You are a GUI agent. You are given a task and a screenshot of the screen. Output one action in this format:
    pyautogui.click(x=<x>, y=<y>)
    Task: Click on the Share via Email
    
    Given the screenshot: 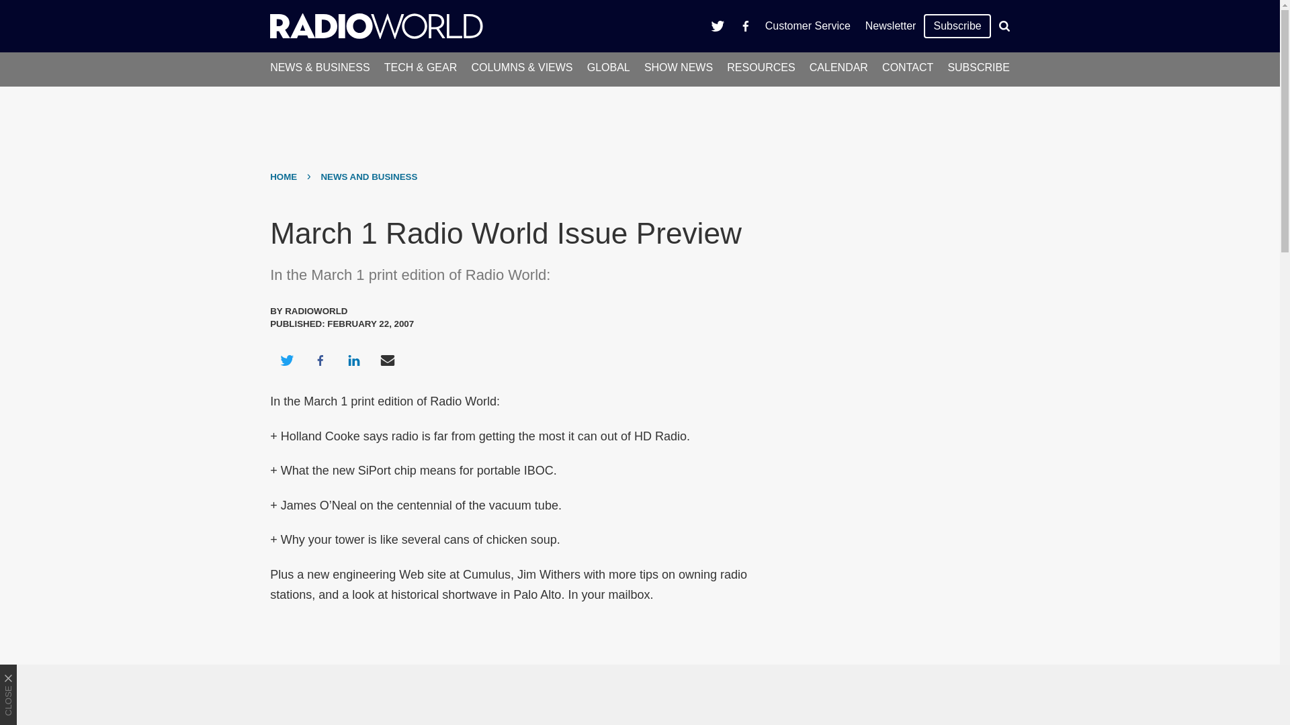 What is the action you would take?
    pyautogui.click(x=388, y=360)
    